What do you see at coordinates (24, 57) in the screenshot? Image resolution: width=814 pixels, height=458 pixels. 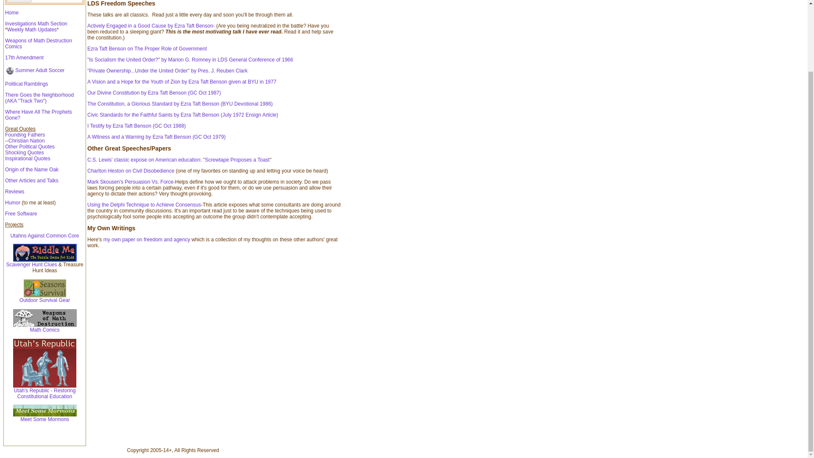 I see `17th Amendment` at bounding box center [24, 57].